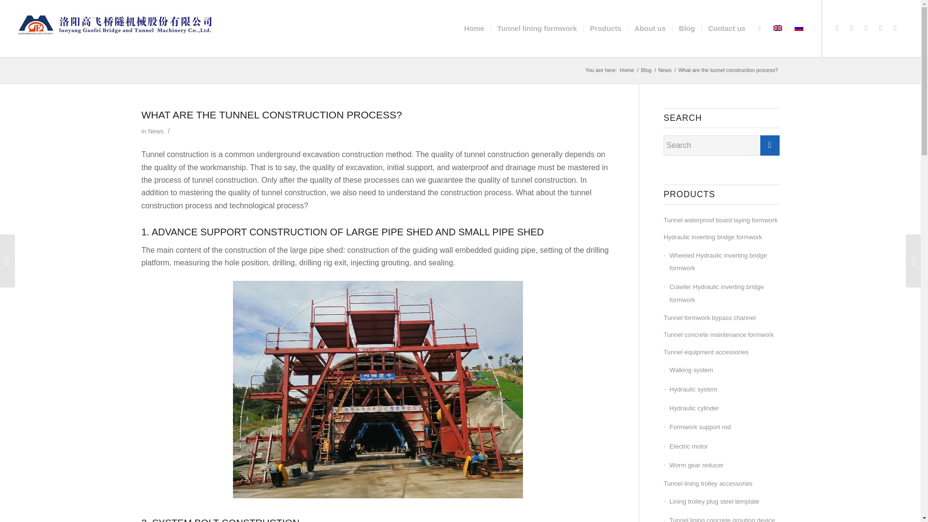 The image size is (928, 522). I want to click on Facebook, so click(895, 28).